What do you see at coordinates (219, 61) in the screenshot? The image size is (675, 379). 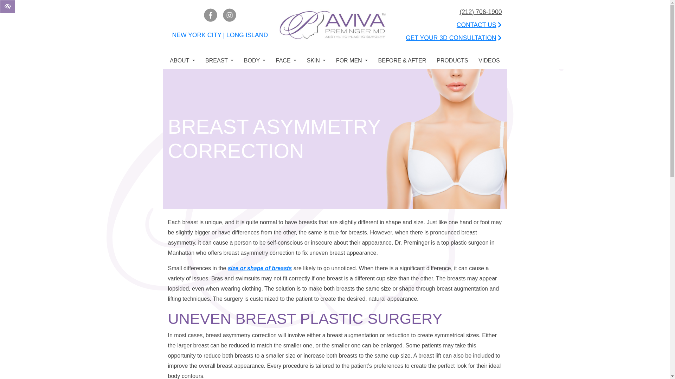 I see `BREAST` at bounding box center [219, 61].